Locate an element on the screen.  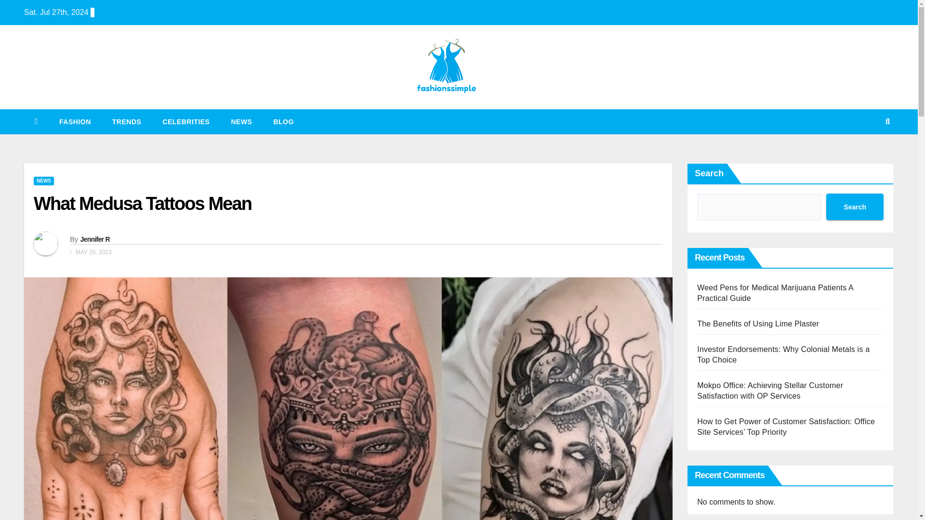
Celebrities is located at coordinates (185, 121).